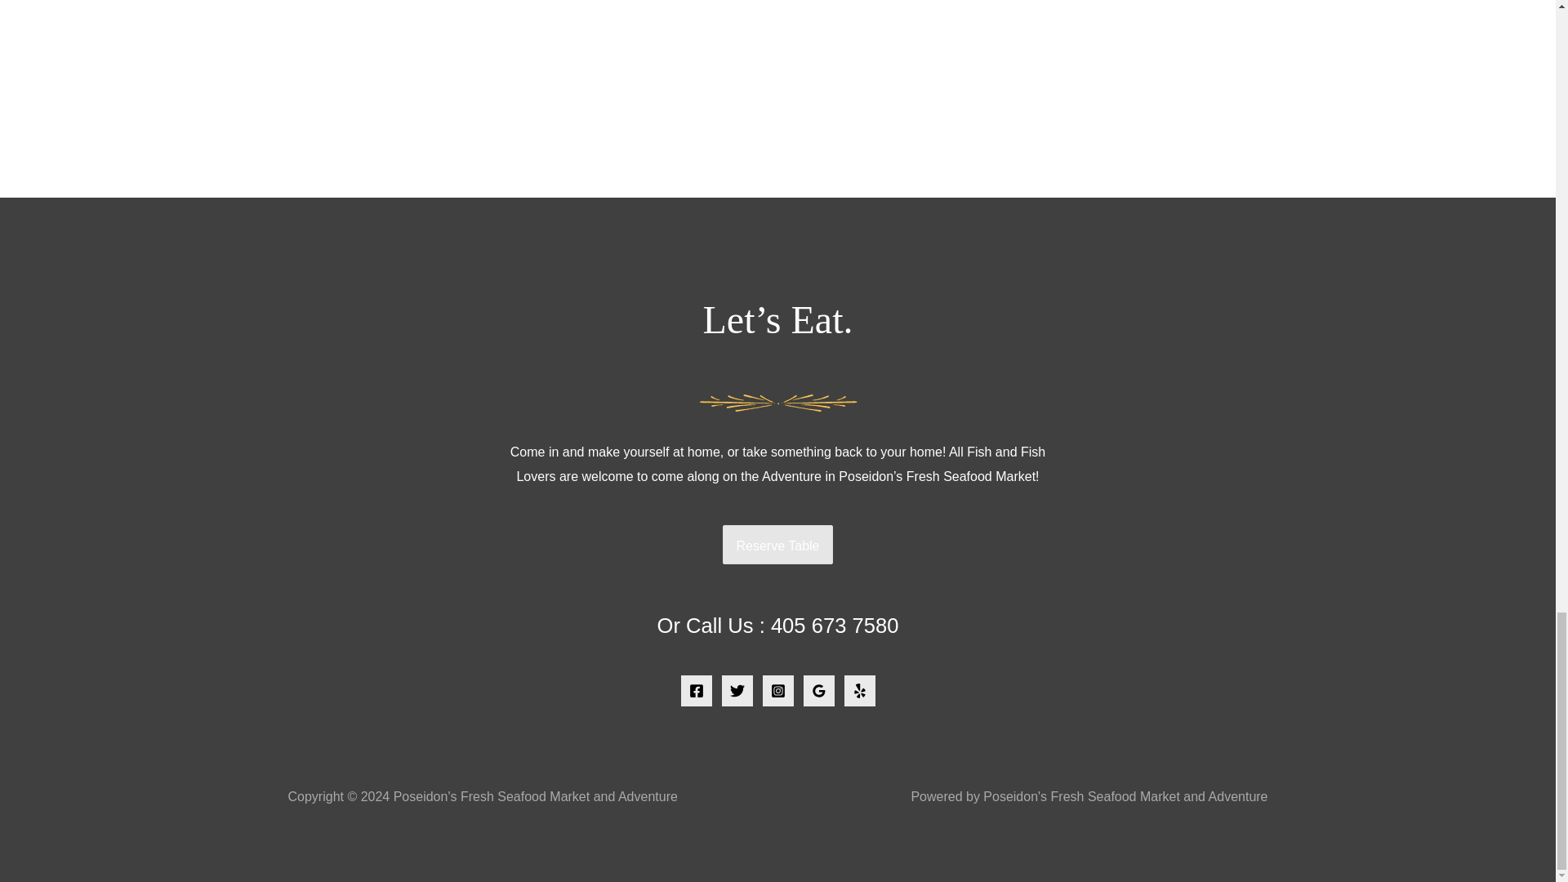 The width and height of the screenshot is (1568, 882). I want to click on Reserve Table, so click(777, 544).